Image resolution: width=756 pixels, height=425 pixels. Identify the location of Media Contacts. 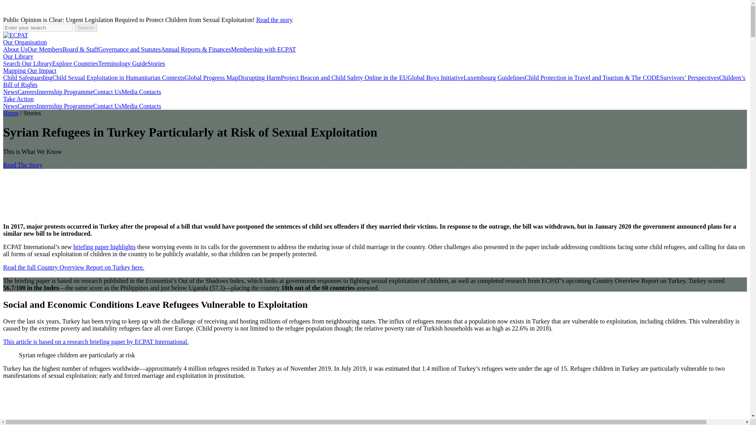
(141, 106).